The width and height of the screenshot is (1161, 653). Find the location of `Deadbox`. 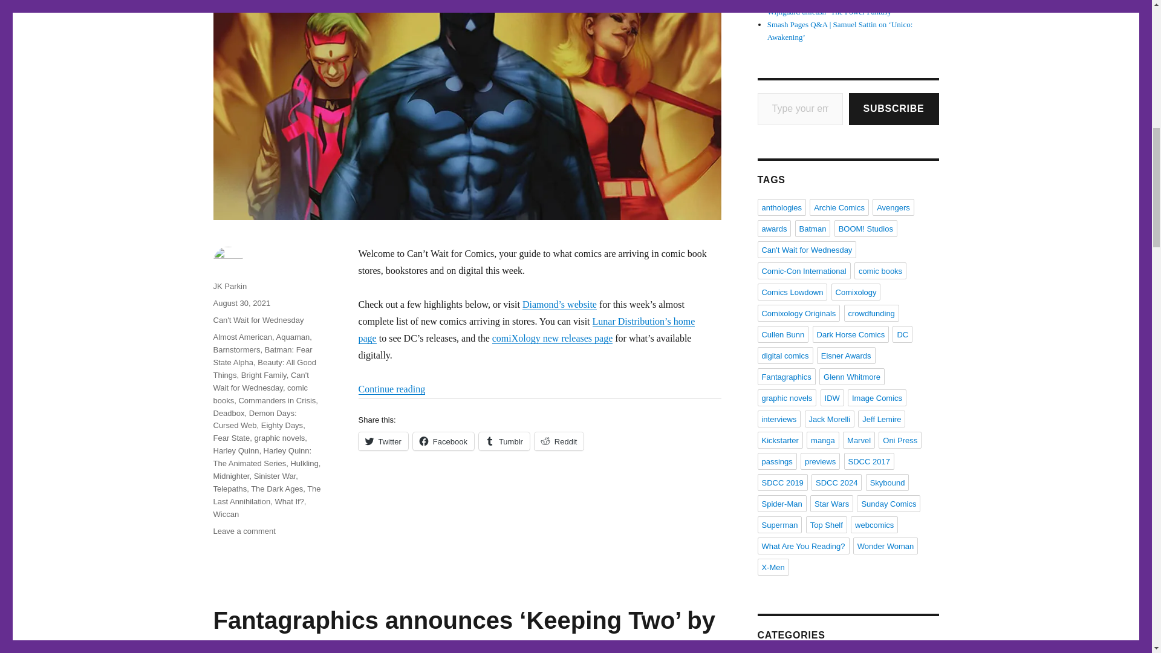

Deadbox is located at coordinates (228, 414).